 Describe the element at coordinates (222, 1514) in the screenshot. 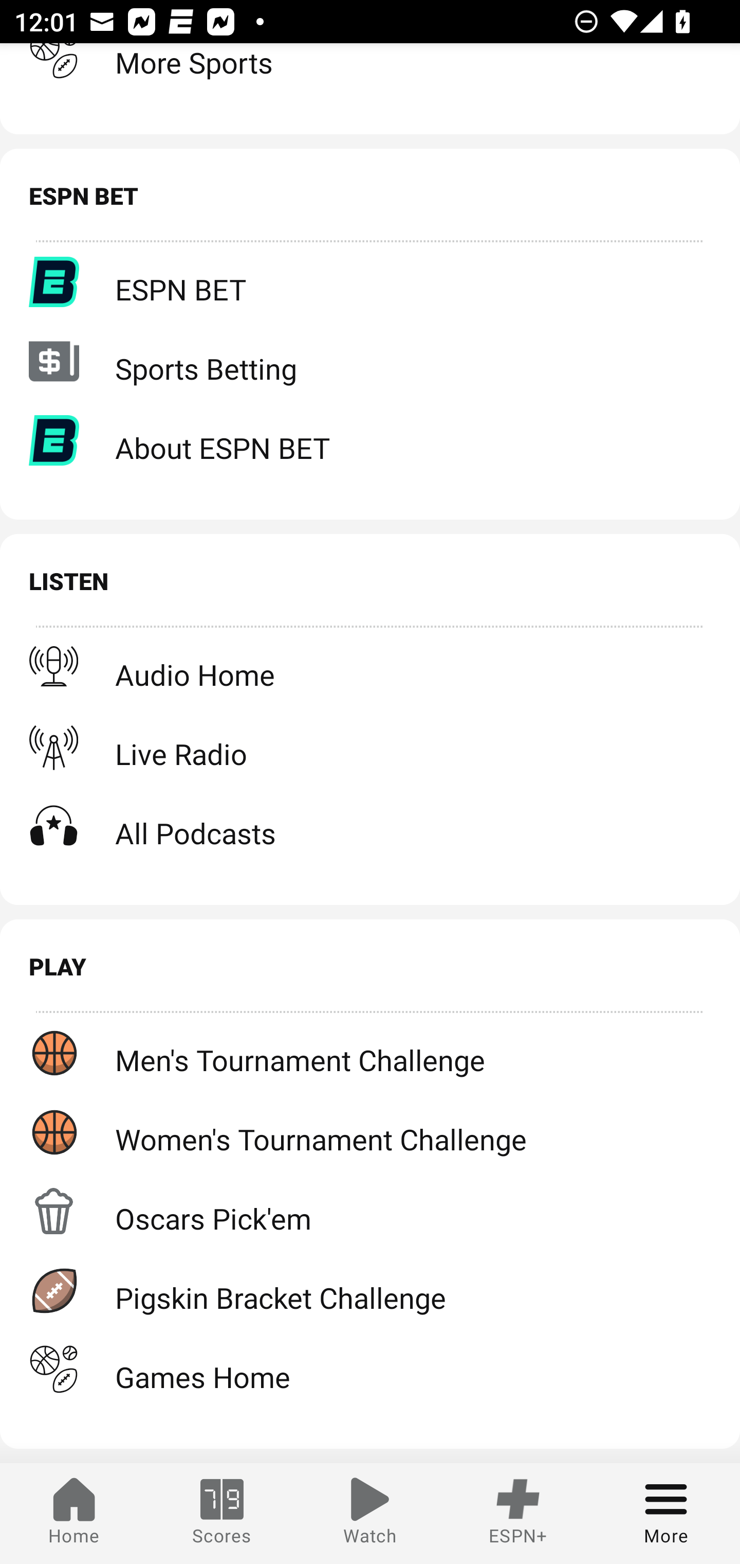

I see `Scores` at that location.